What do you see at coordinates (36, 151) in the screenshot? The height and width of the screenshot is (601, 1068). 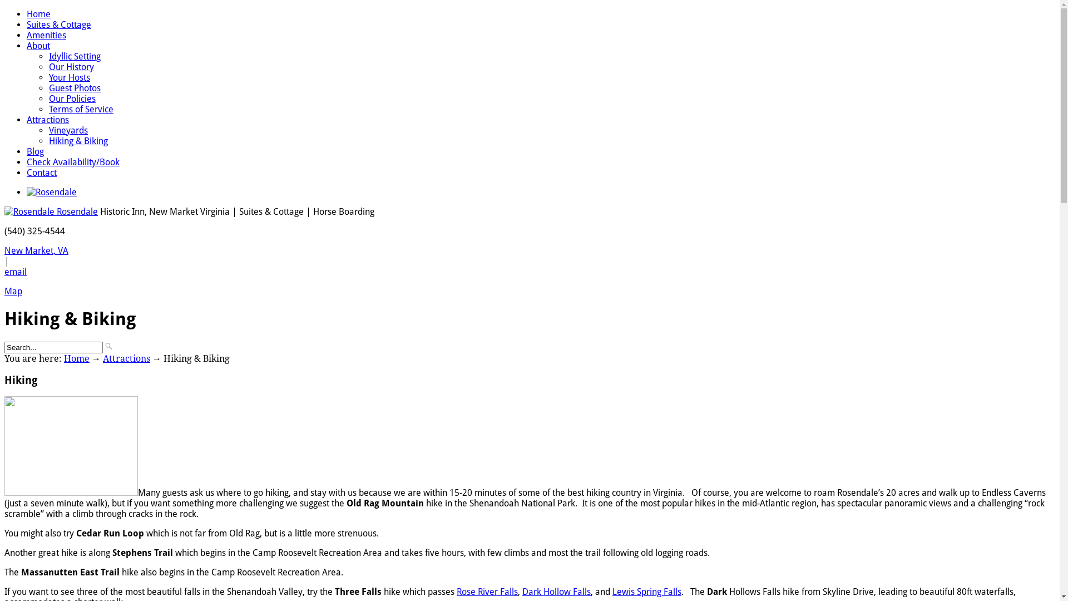 I see `Blog` at bounding box center [36, 151].